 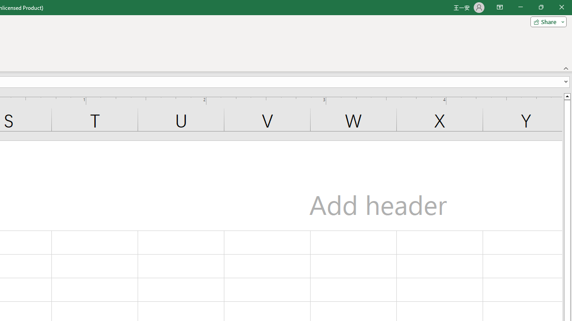 What do you see at coordinates (547, 21) in the screenshot?
I see `Share` at bounding box center [547, 21].